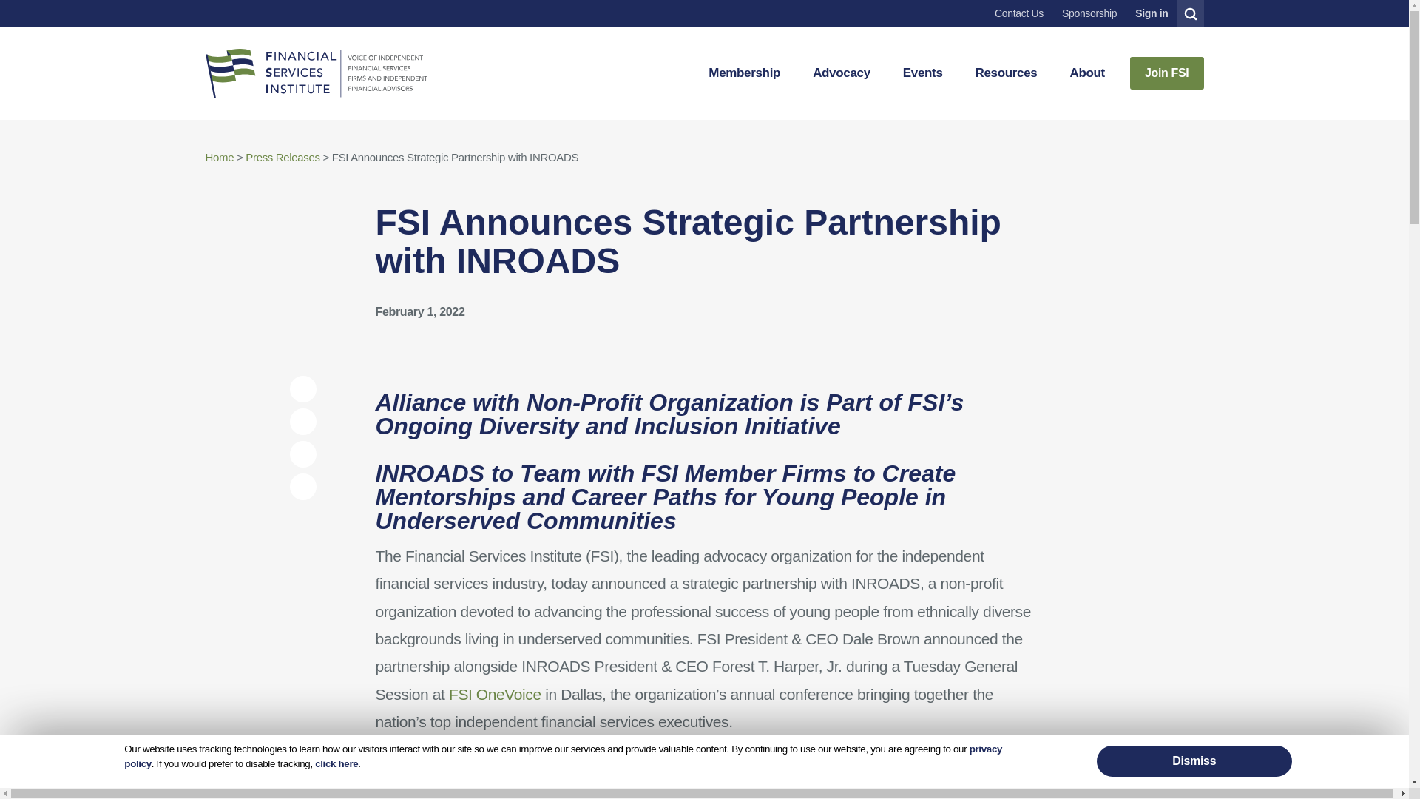 This screenshot has height=799, width=1420. Describe the element at coordinates (220, 157) in the screenshot. I see `Go to Financial Services Institute.` at that location.